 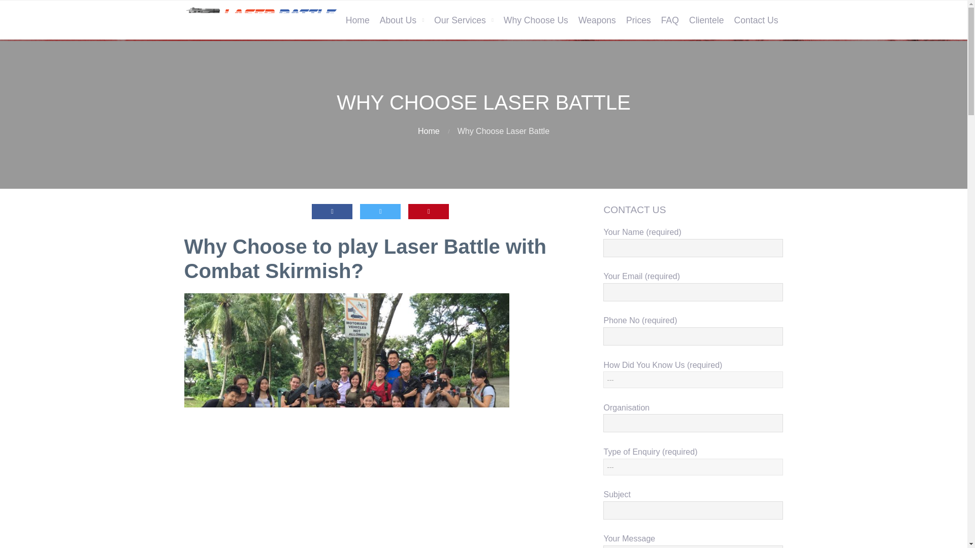 I want to click on Weapons, so click(x=597, y=20).